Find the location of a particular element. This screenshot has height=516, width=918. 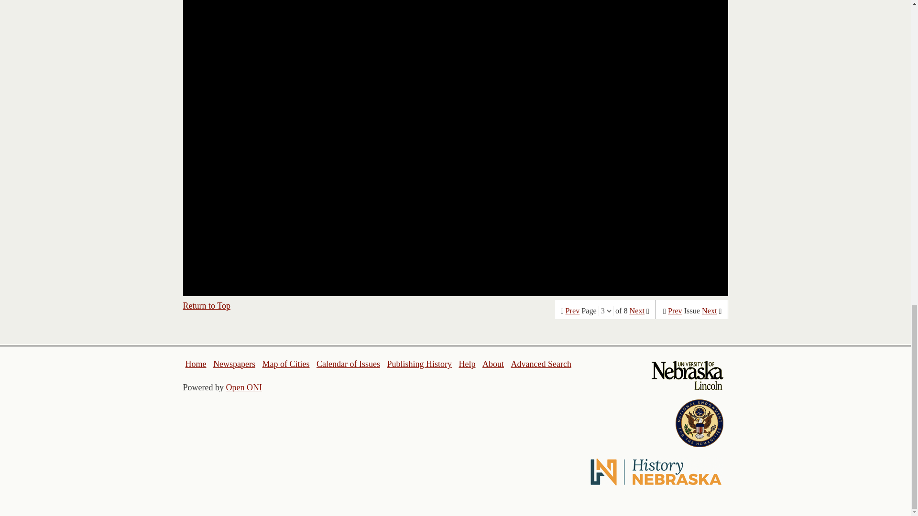

Publishing History is located at coordinates (419, 364).